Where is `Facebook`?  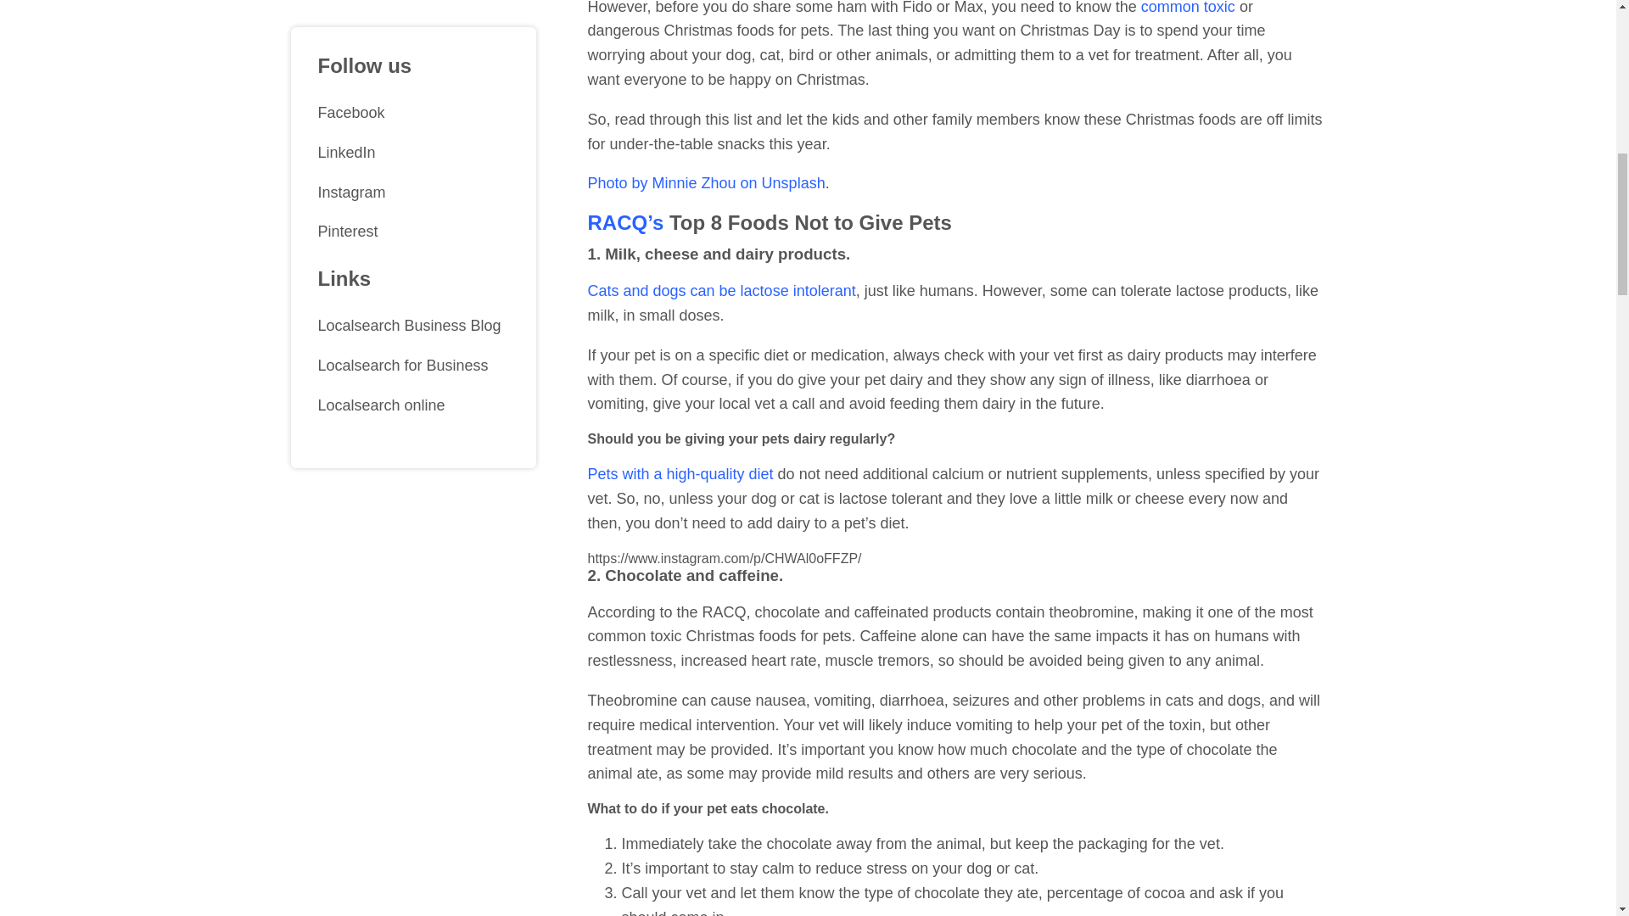 Facebook is located at coordinates (412, 10).